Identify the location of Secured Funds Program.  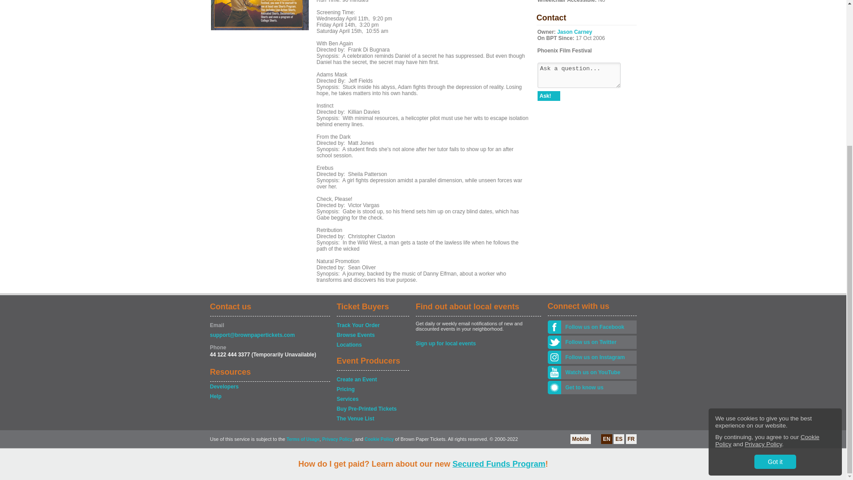
(498, 260).